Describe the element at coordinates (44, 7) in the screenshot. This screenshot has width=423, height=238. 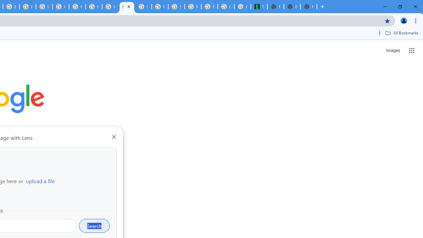
I see `Google Cloud Platform` at that location.